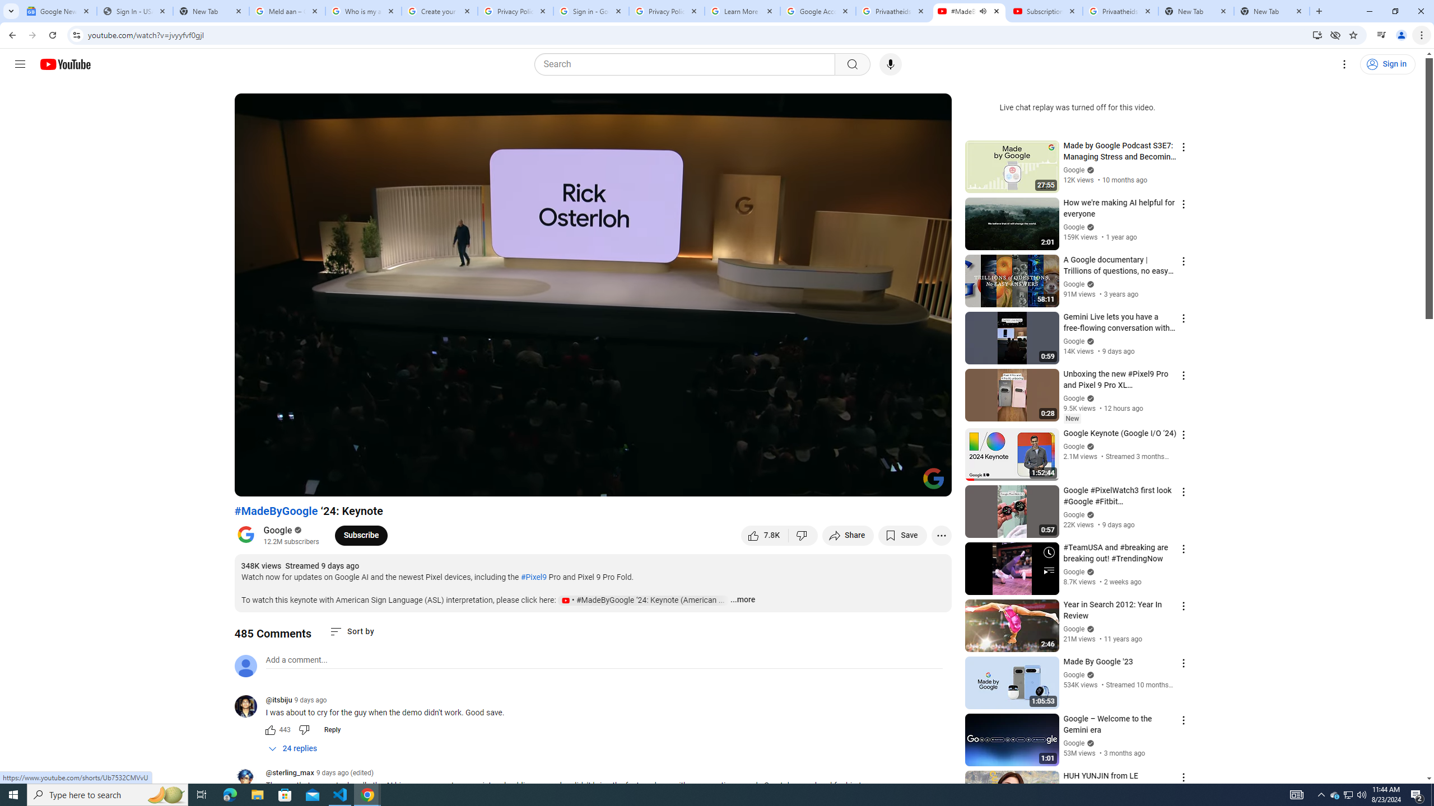 The width and height of the screenshot is (1434, 806). What do you see at coordinates (848, 535) in the screenshot?
I see `Share` at bounding box center [848, 535].